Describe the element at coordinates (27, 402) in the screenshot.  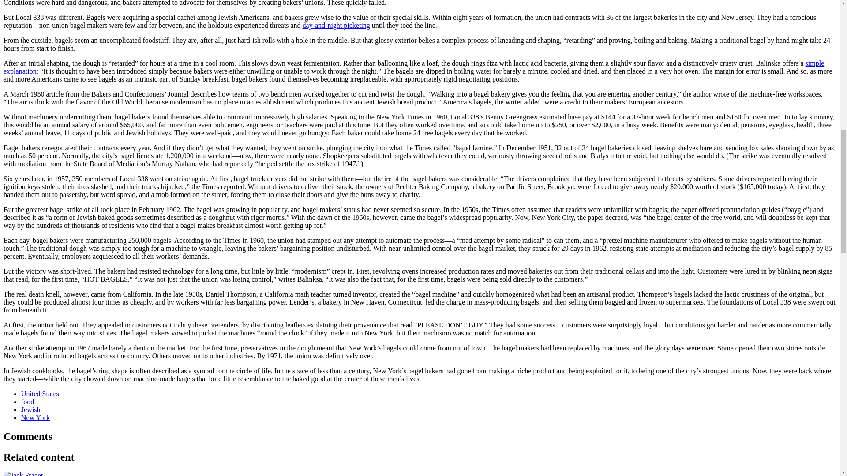
I see `food` at that location.